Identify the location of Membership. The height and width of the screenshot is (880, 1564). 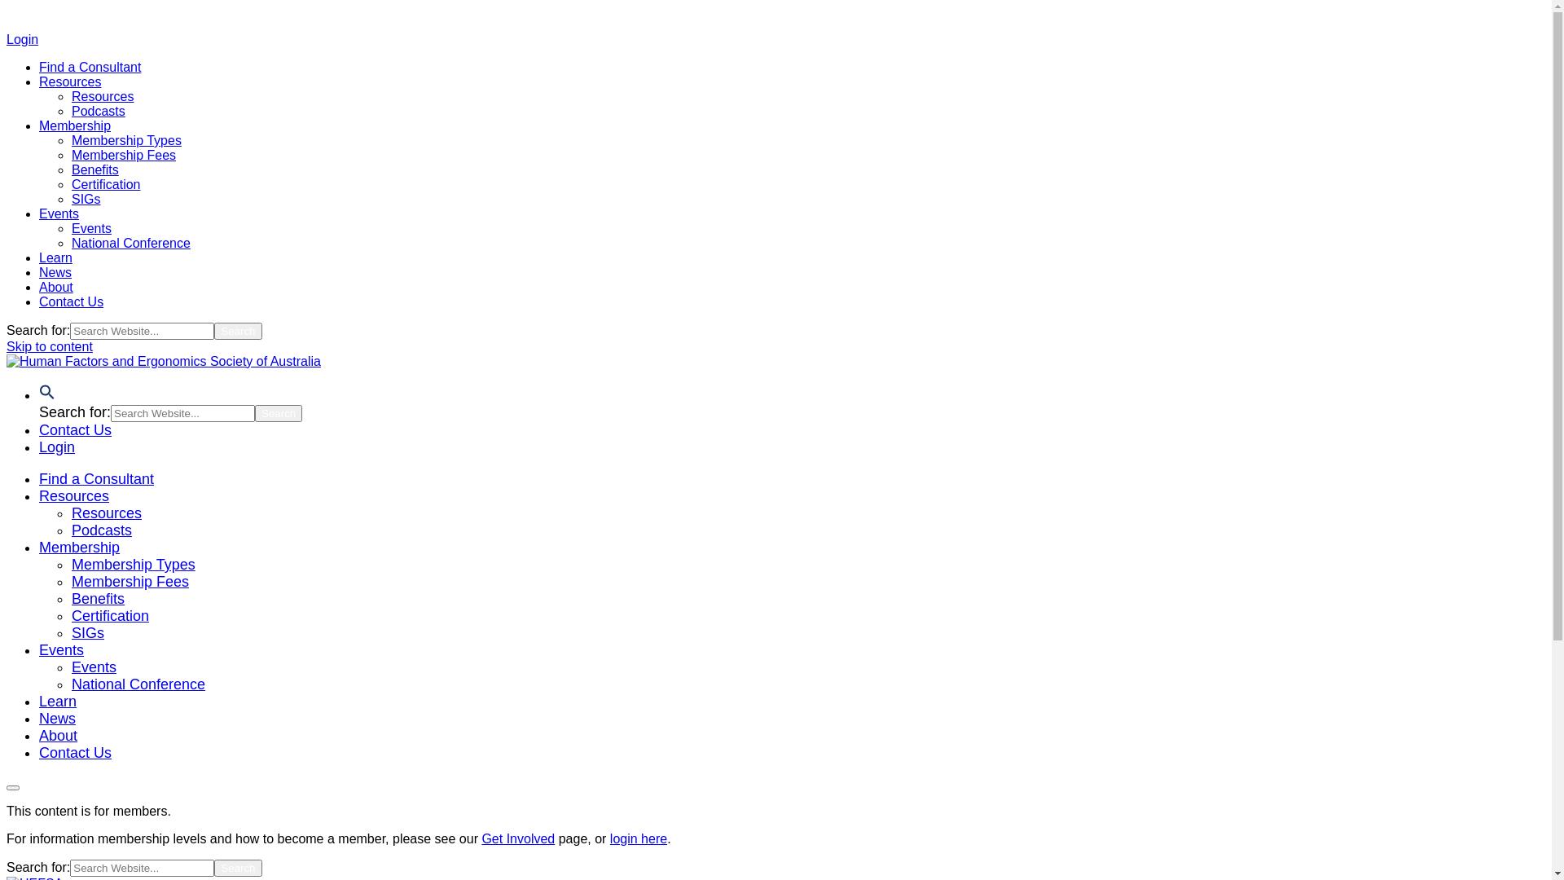
(75, 125).